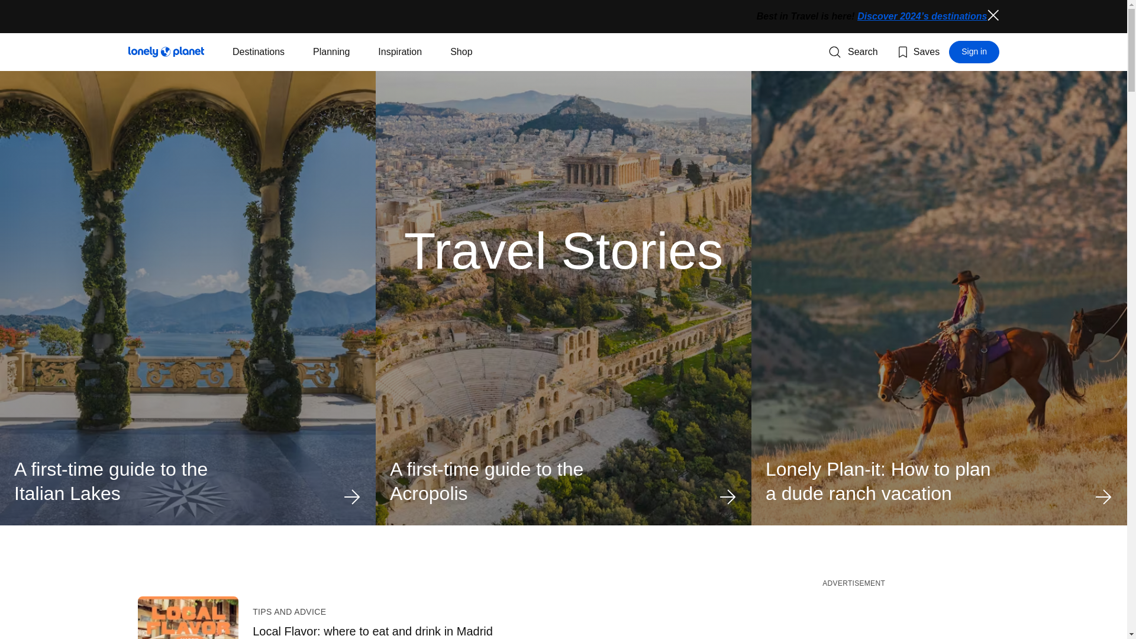 The image size is (1136, 639). I want to click on Close alert, so click(853, 52).